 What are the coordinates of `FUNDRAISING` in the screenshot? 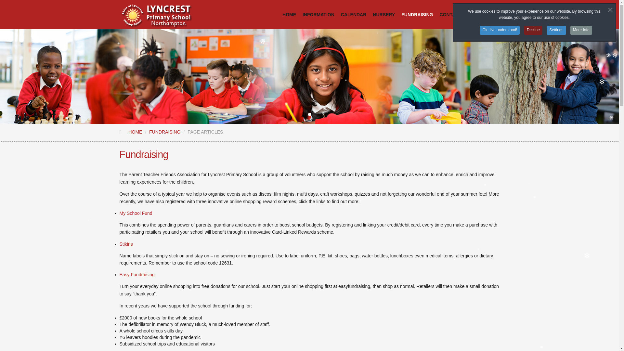 It's located at (164, 132).